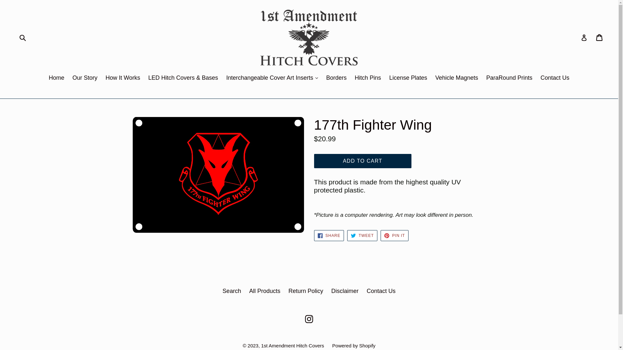 This screenshot has height=350, width=623. I want to click on Contact Us, so click(381, 291).